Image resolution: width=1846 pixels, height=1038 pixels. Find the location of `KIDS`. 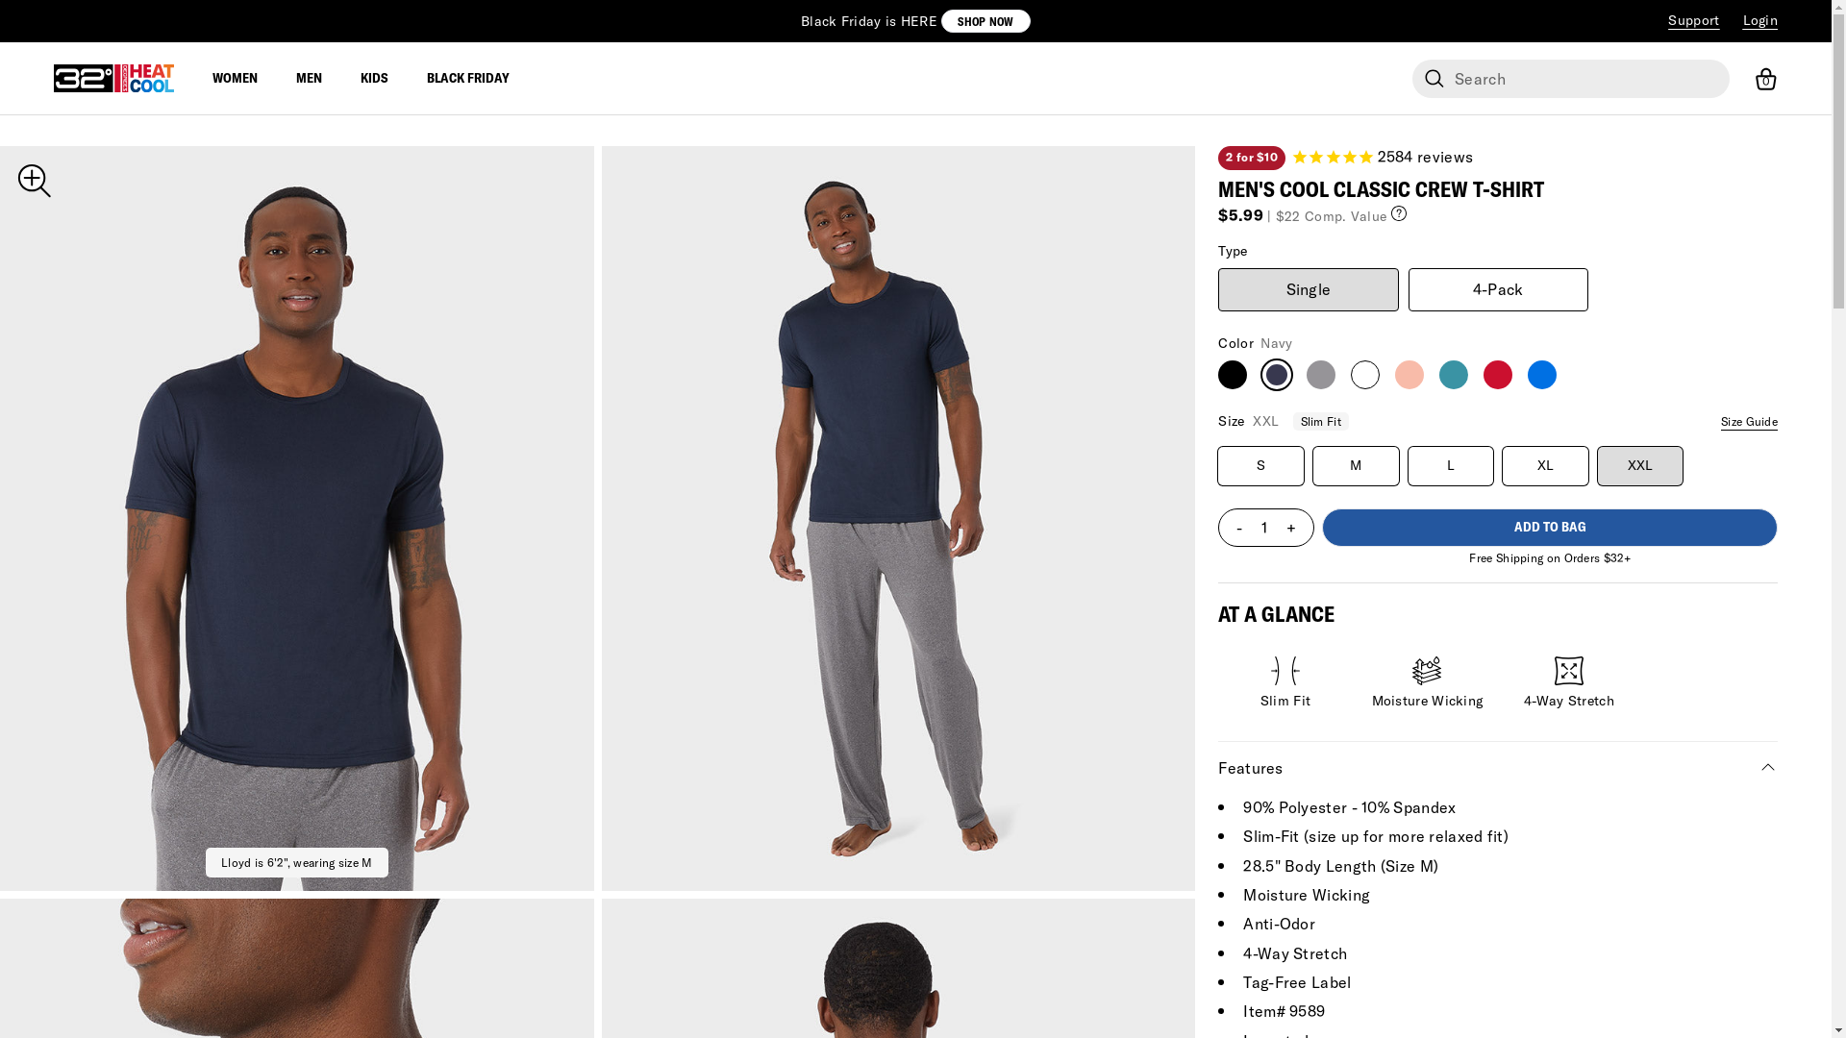

KIDS is located at coordinates (375, 79).